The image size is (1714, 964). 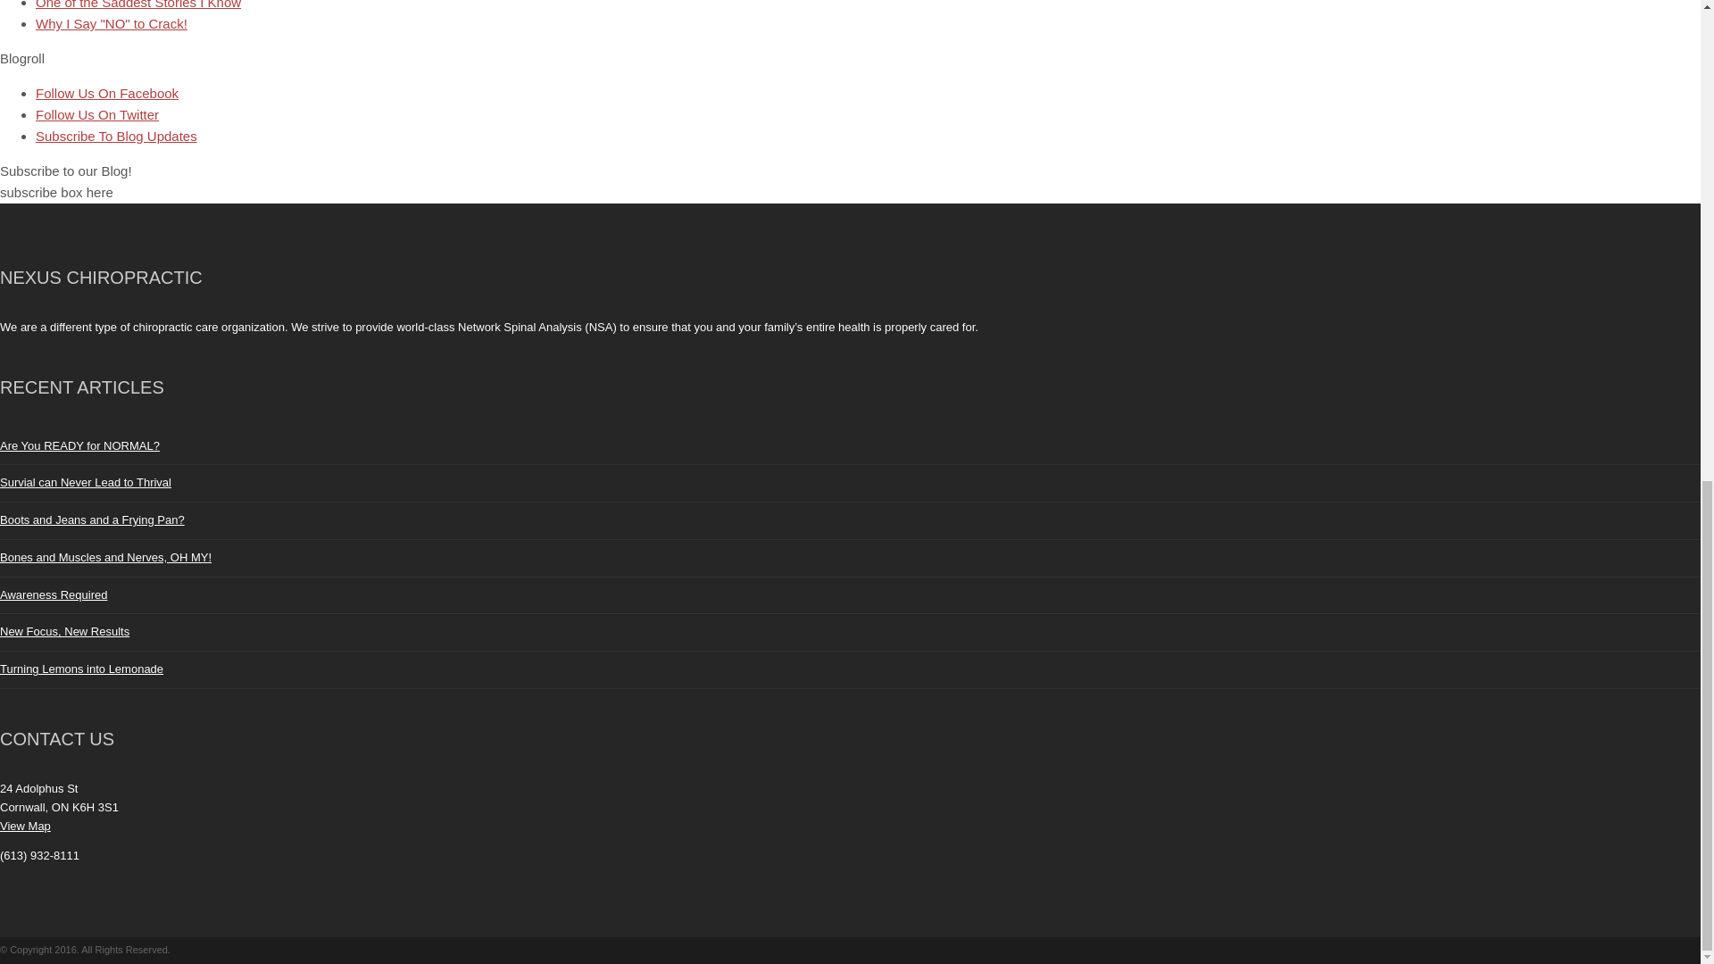 What do you see at coordinates (138, 4) in the screenshot?
I see `One of the Saddest Stories I Know` at bounding box center [138, 4].